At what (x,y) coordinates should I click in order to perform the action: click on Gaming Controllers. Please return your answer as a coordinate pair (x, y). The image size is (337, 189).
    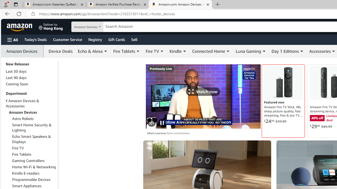
    Looking at the image, I should click on (28, 161).